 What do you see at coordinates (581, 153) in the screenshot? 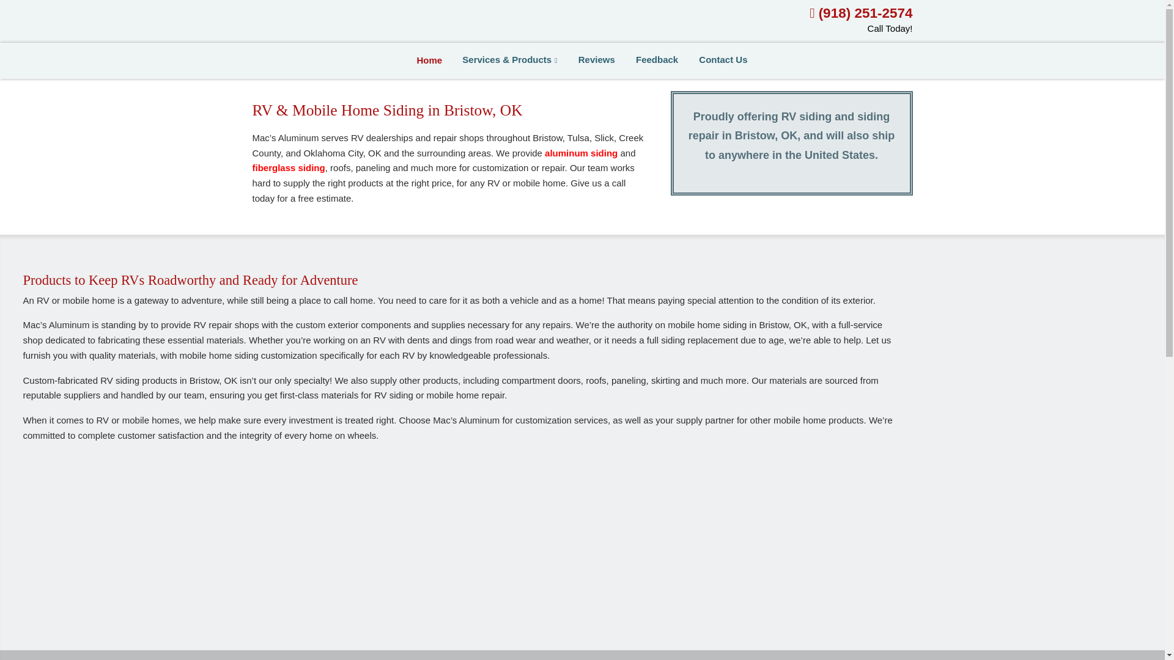
I see `aluminum siding` at bounding box center [581, 153].